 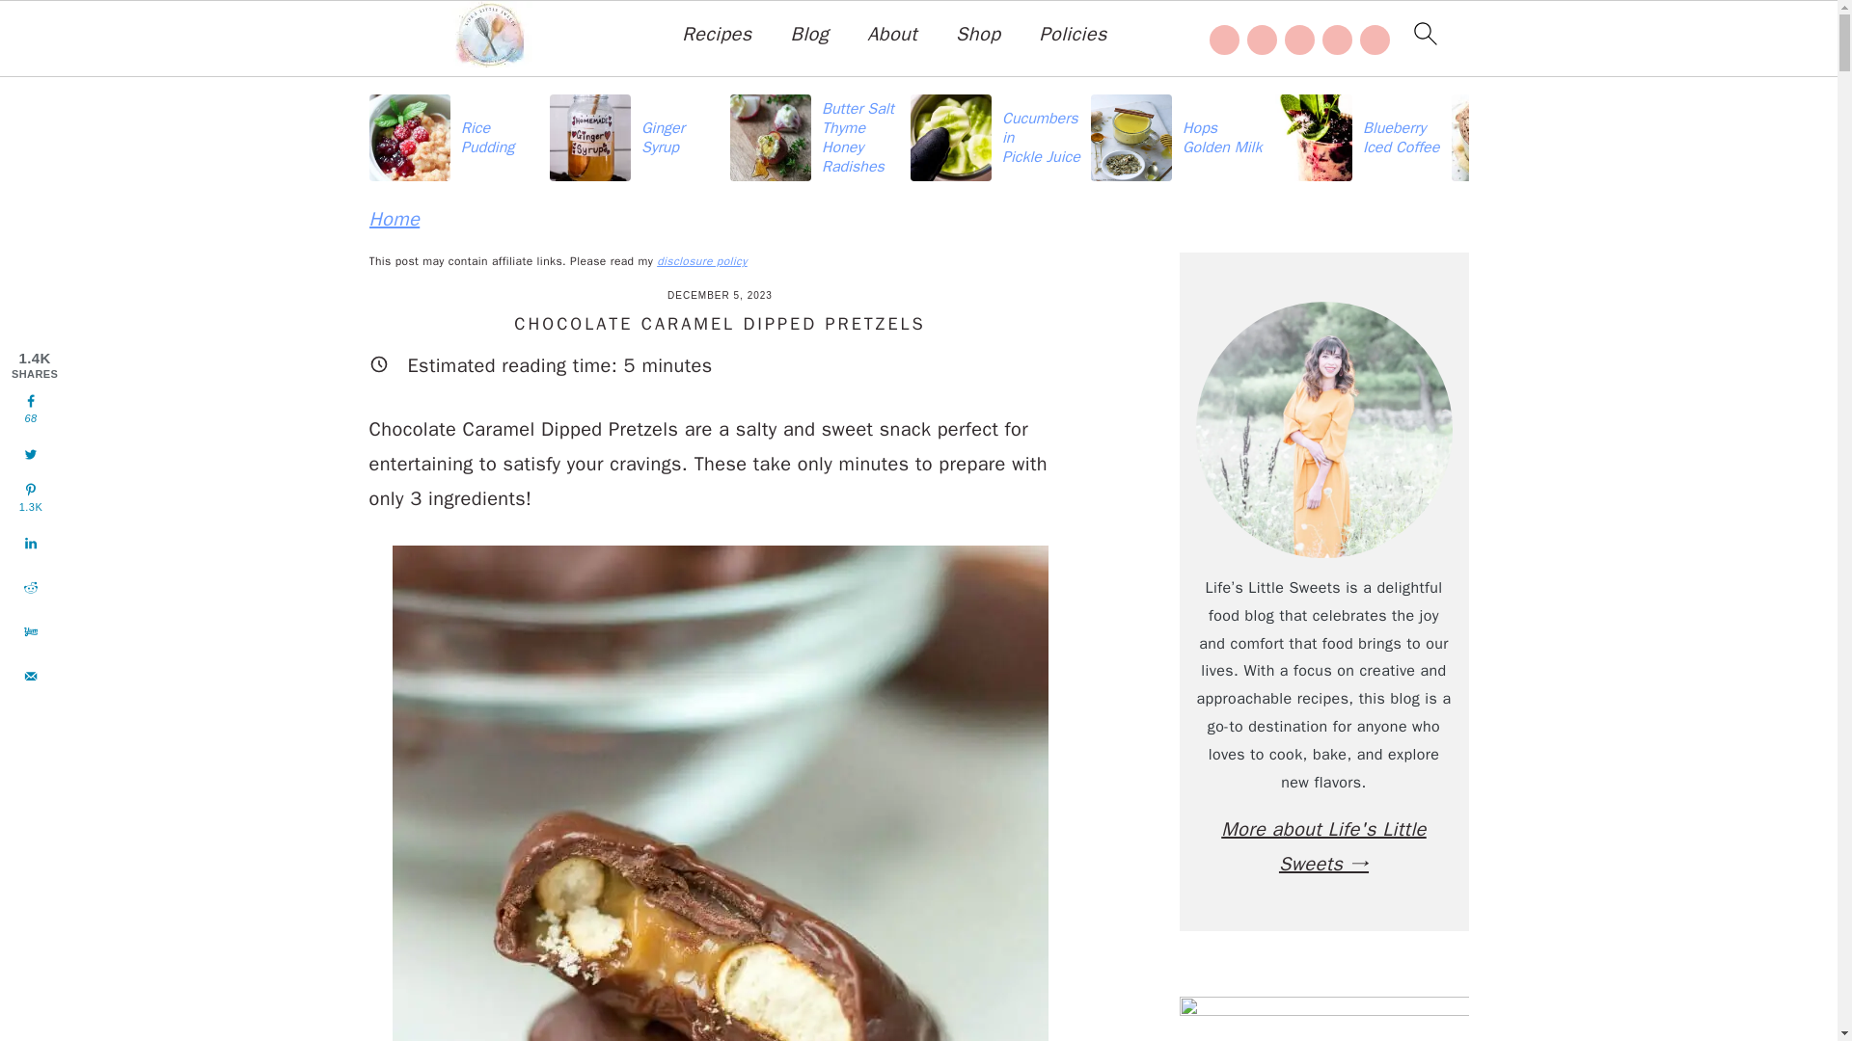 I want to click on Instagram, so click(x=1262, y=39).